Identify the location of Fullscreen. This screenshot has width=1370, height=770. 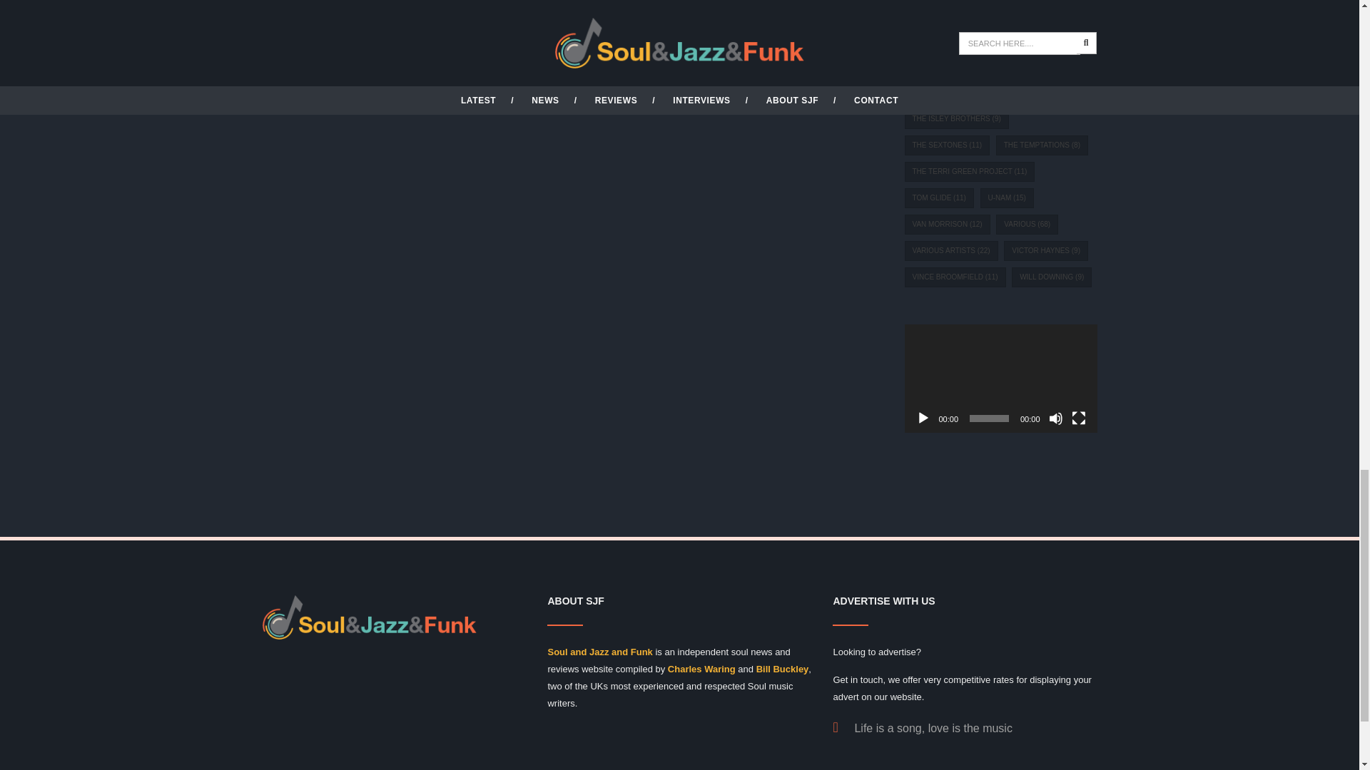
(1079, 418).